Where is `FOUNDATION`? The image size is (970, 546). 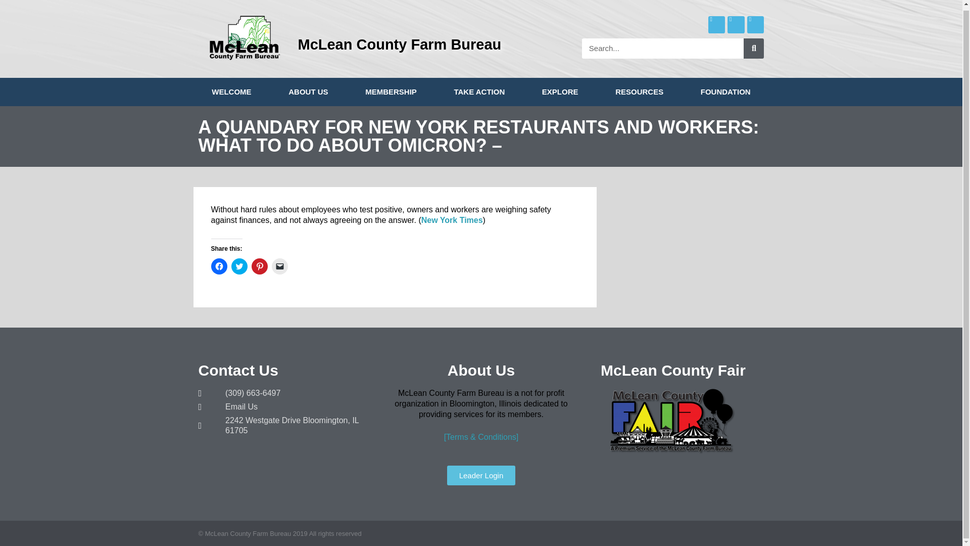
FOUNDATION is located at coordinates (725, 92).